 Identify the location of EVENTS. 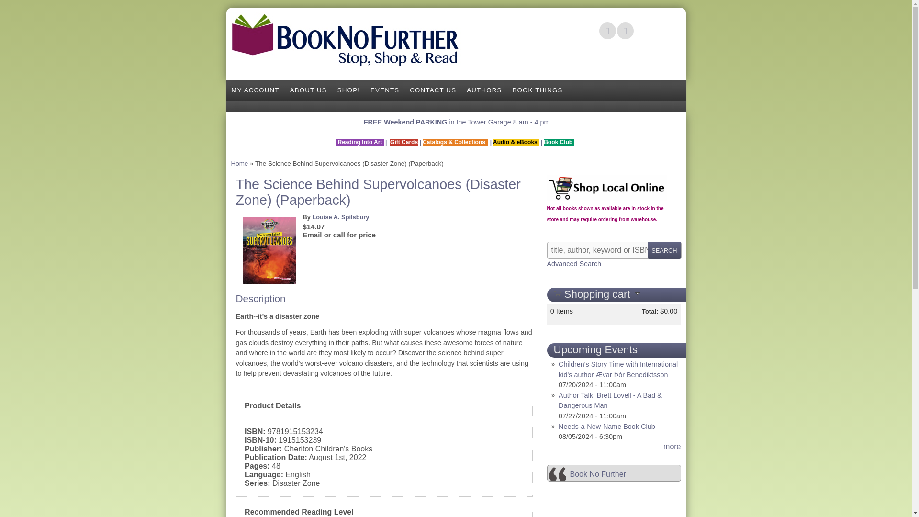
(384, 90).